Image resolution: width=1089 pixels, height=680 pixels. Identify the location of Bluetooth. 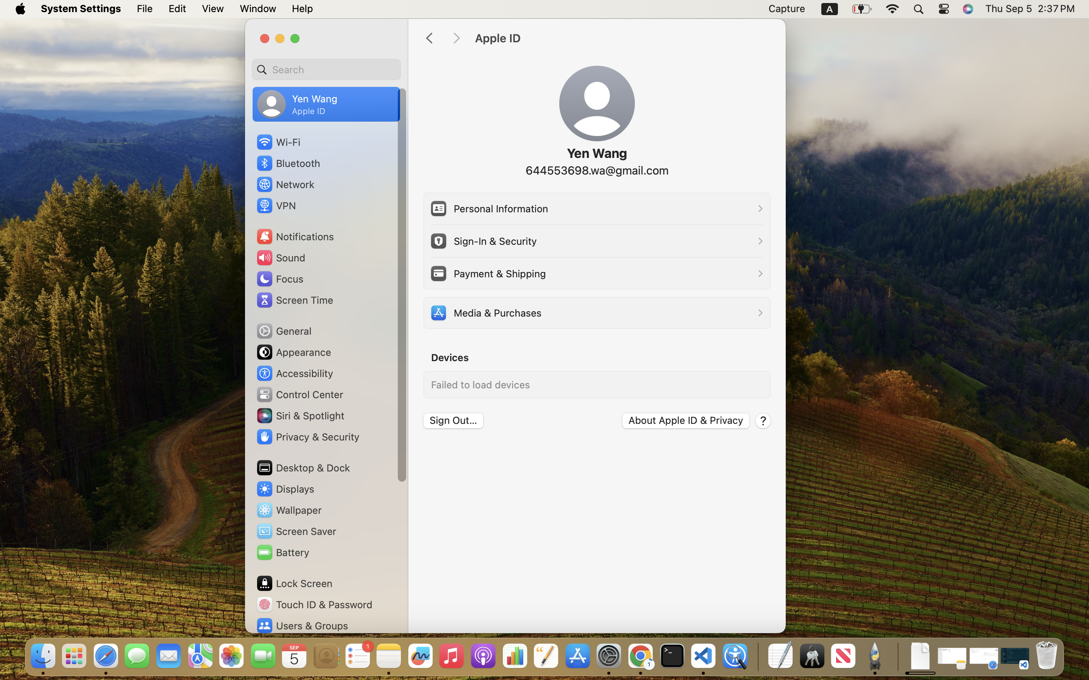
(288, 163).